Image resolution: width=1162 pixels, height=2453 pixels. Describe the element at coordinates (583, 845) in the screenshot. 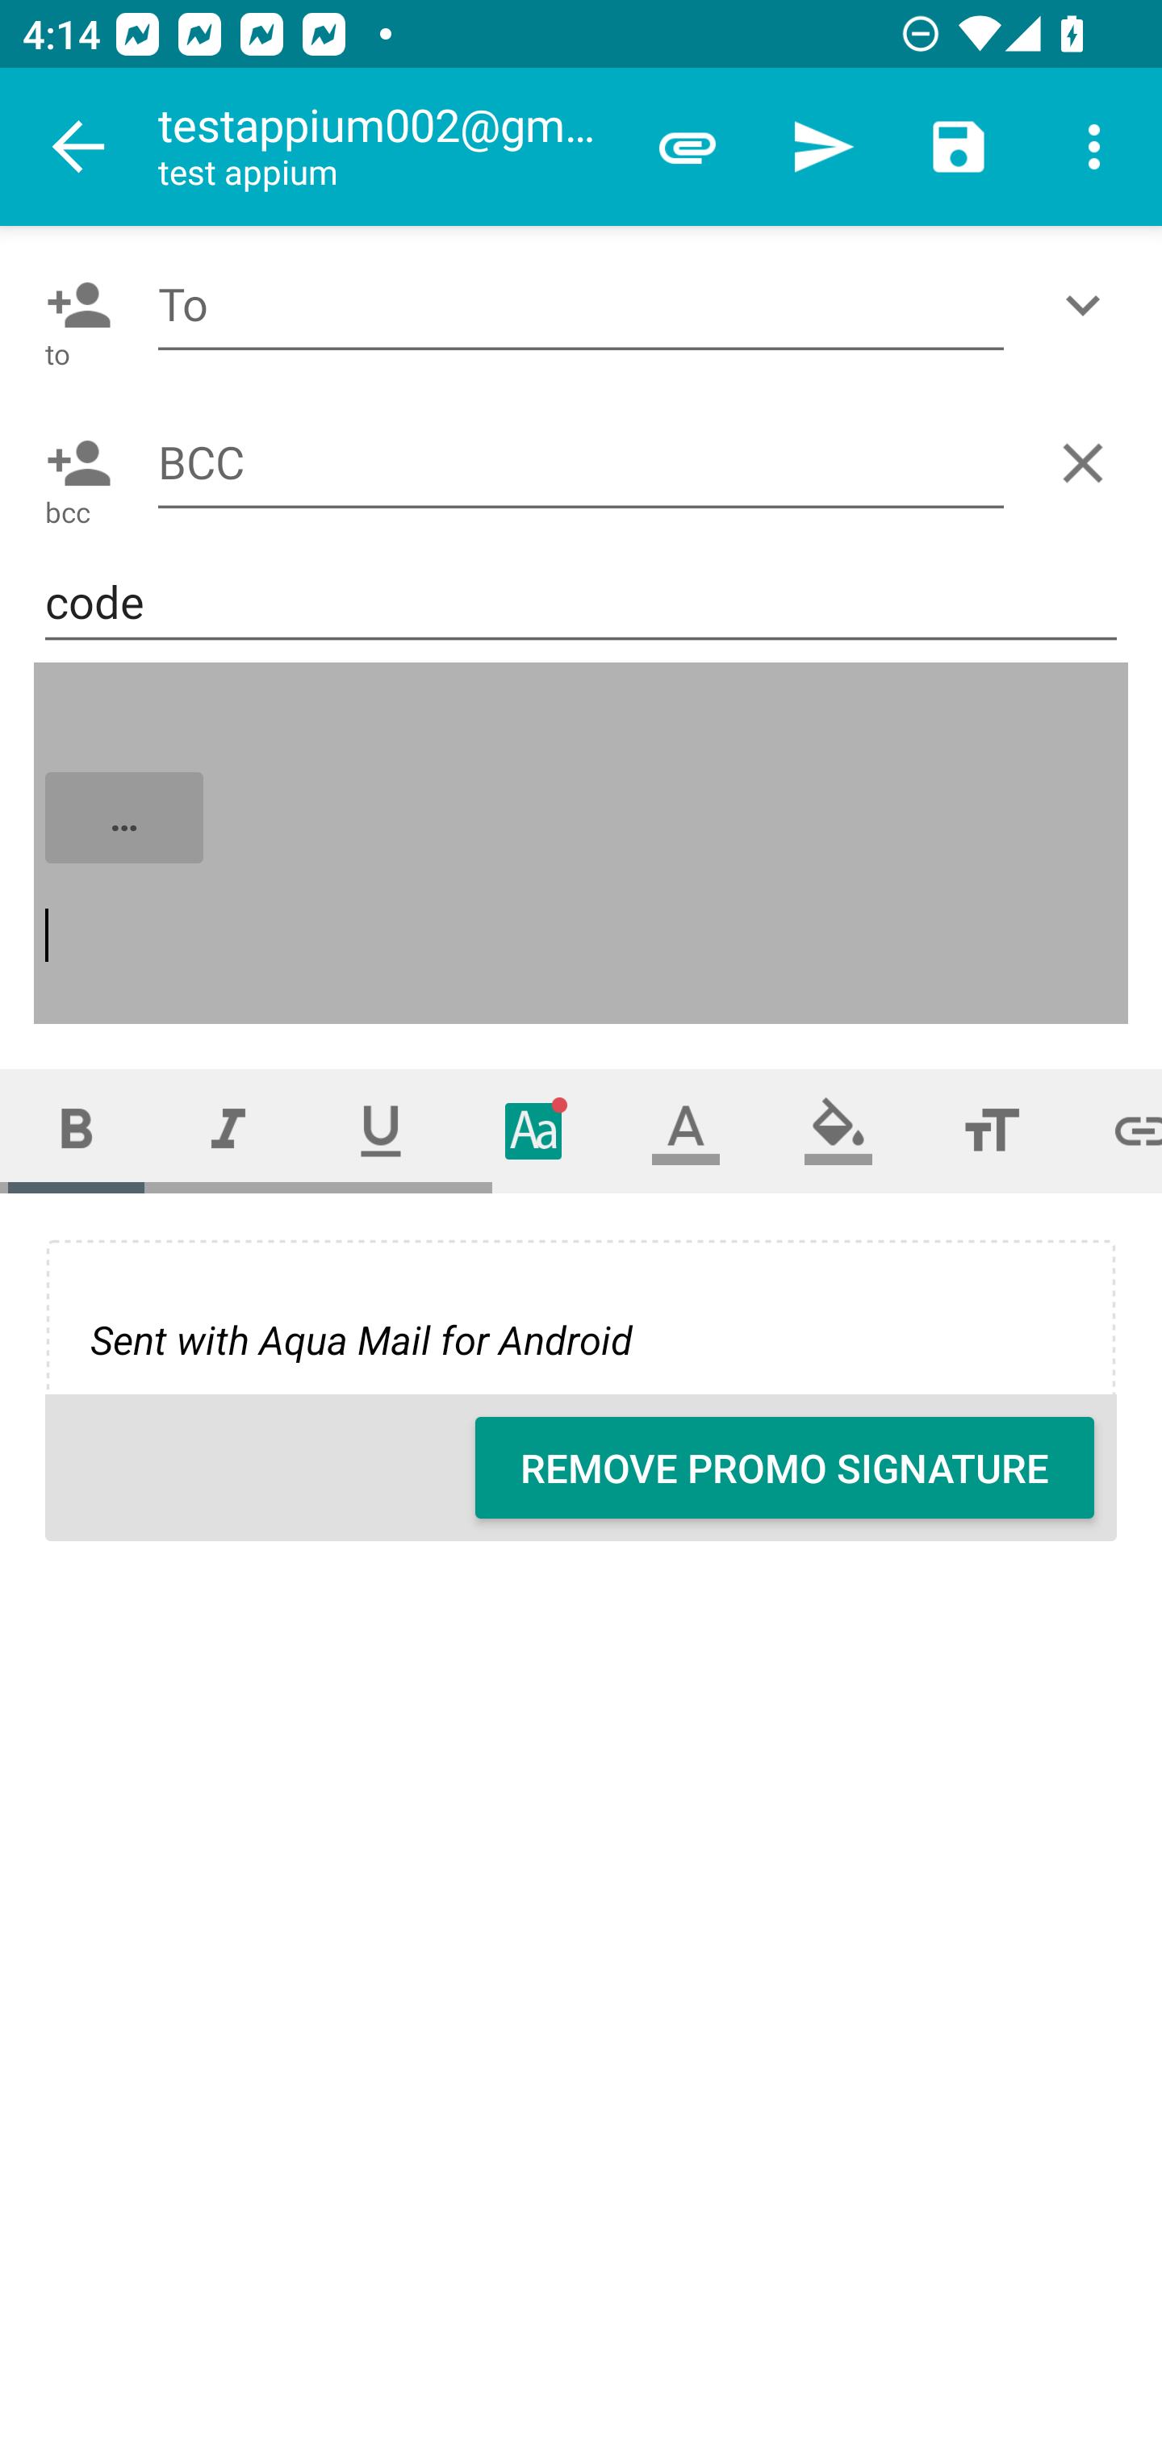

I see `
…
` at that location.